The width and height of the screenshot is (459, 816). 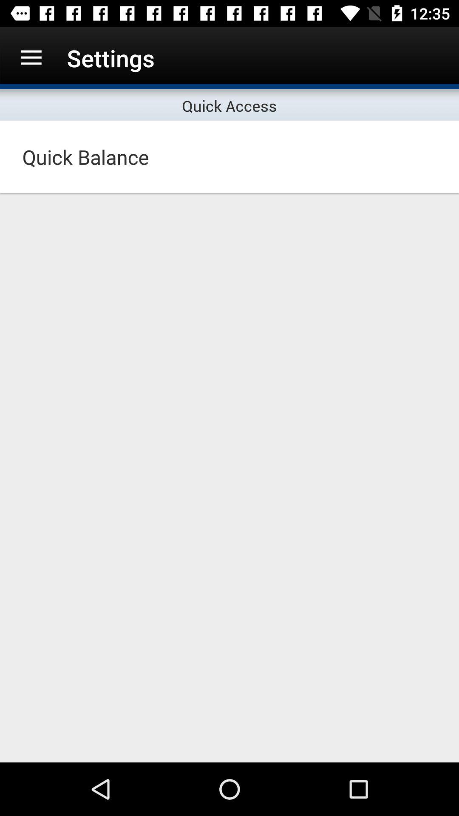 What do you see at coordinates (31, 58) in the screenshot?
I see `turn off the item next to settings icon` at bounding box center [31, 58].